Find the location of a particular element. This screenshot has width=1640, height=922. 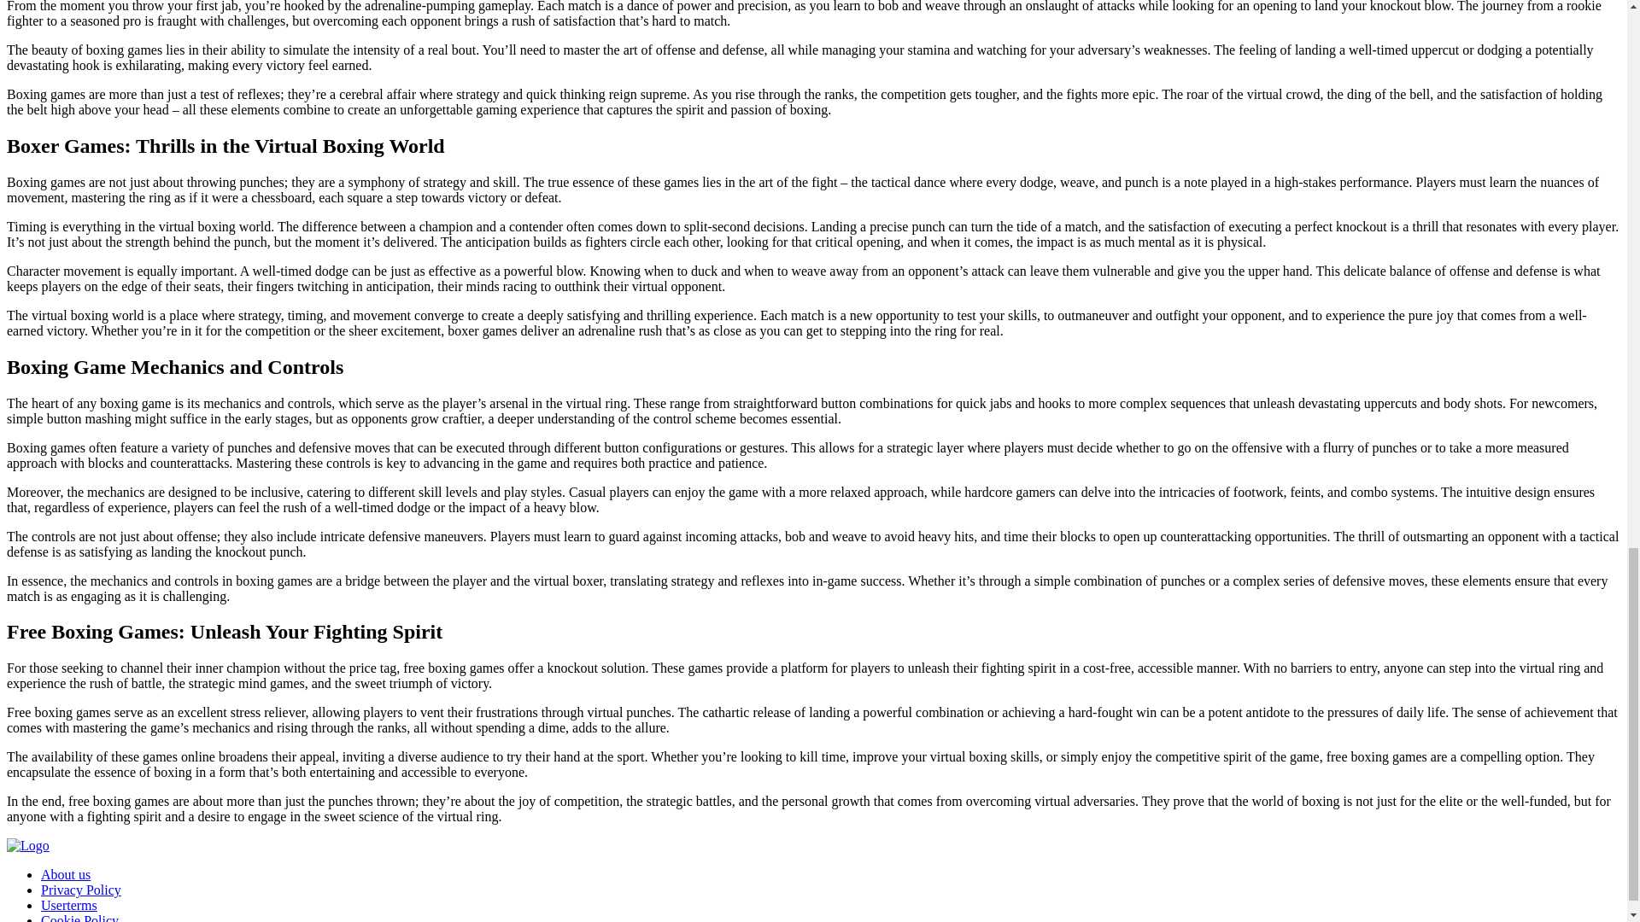

Userterms is located at coordinates (68, 905).